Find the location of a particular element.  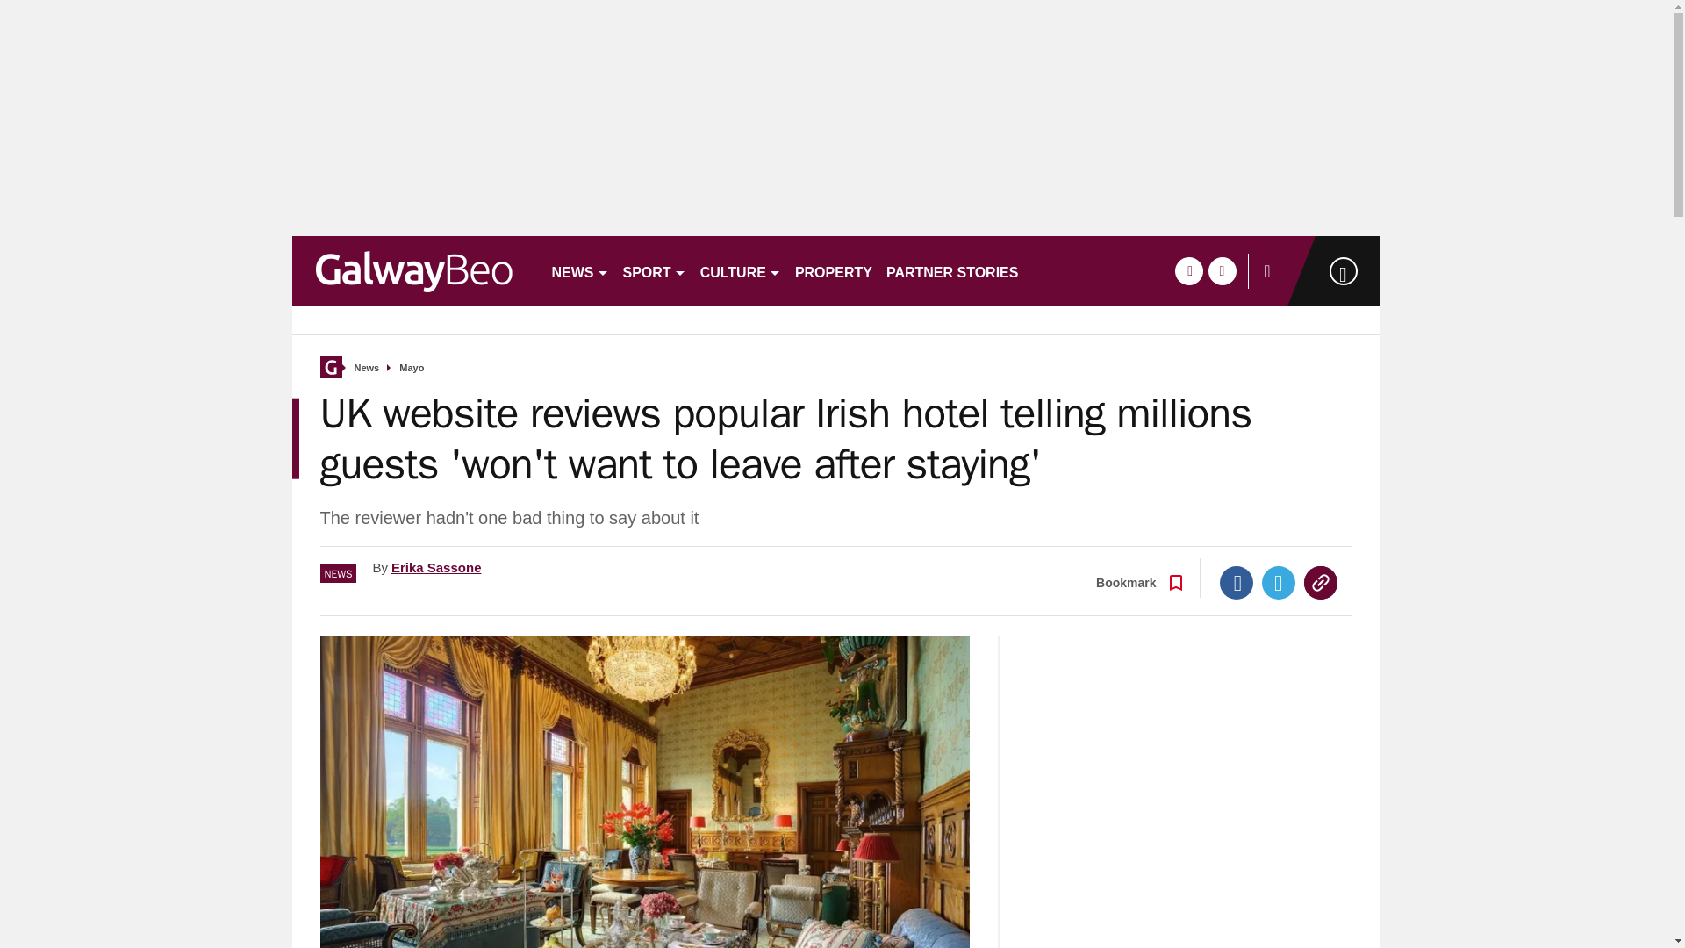

PROPERTY is located at coordinates (834, 270).